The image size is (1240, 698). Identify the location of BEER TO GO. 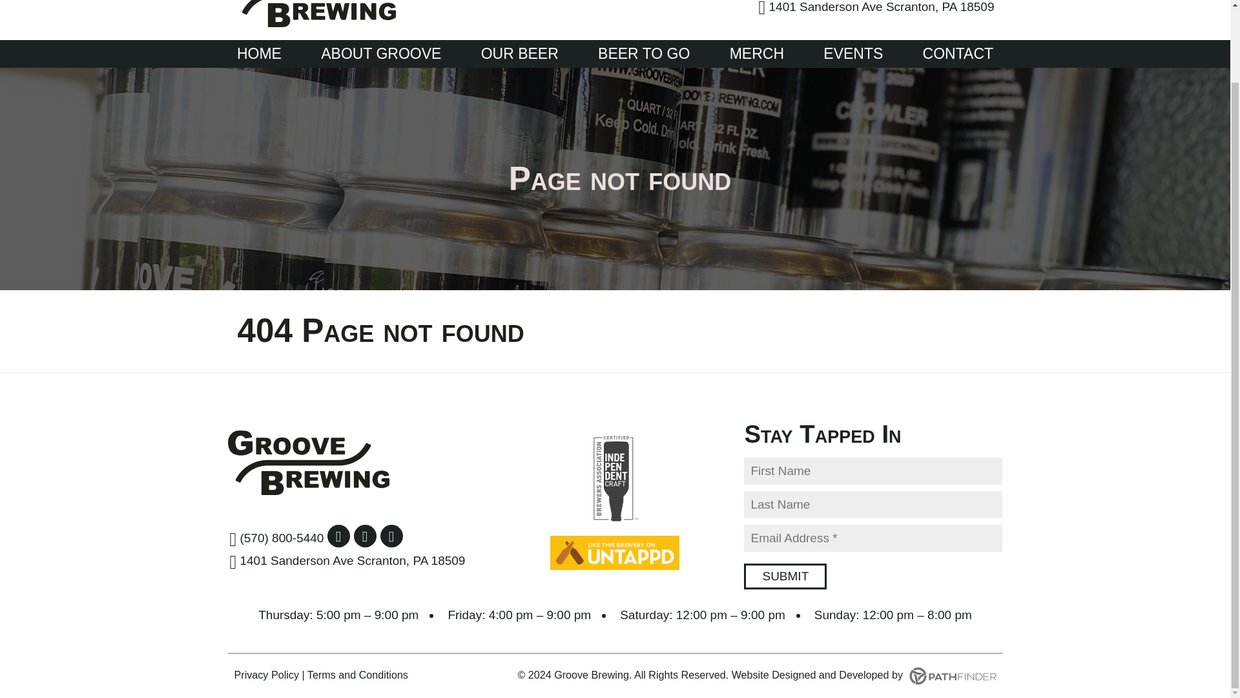
(644, 53).